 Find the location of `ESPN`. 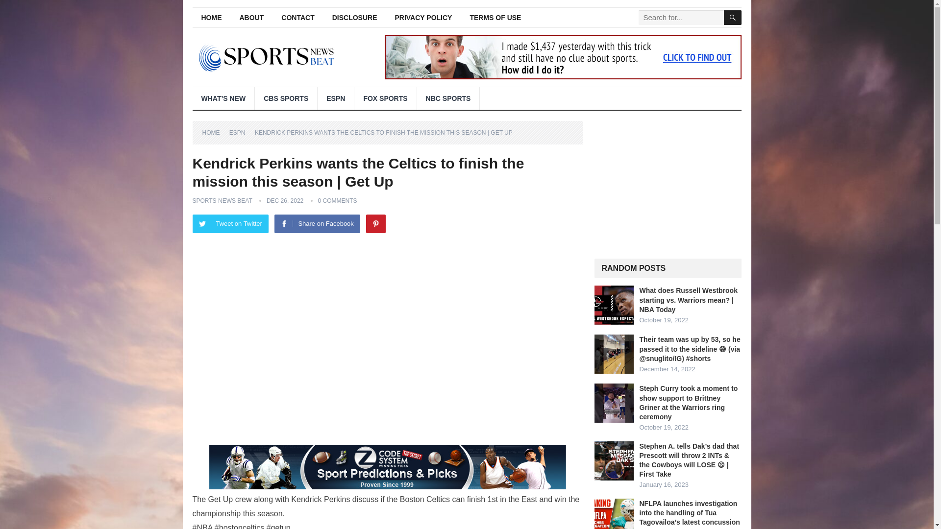

ESPN is located at coordinates (241, 132).